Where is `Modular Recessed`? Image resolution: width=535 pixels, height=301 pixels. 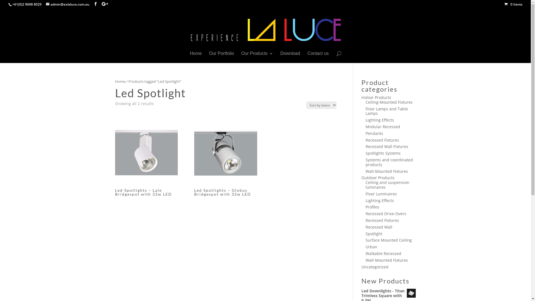 Modular Recessed is located at coordinates (383, 127).